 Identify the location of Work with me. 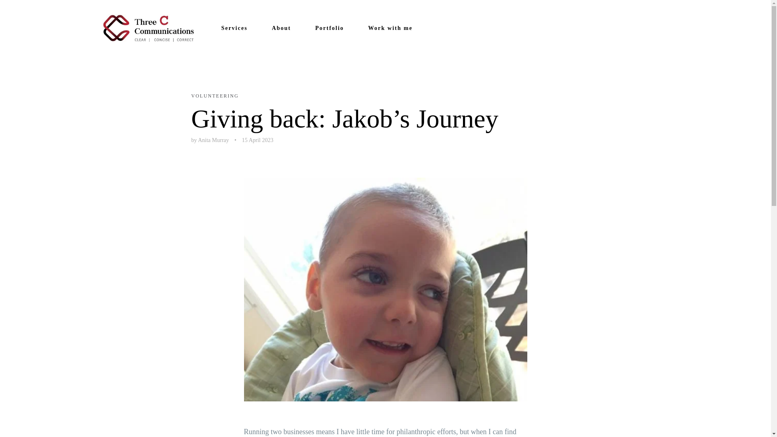
(390, 28).